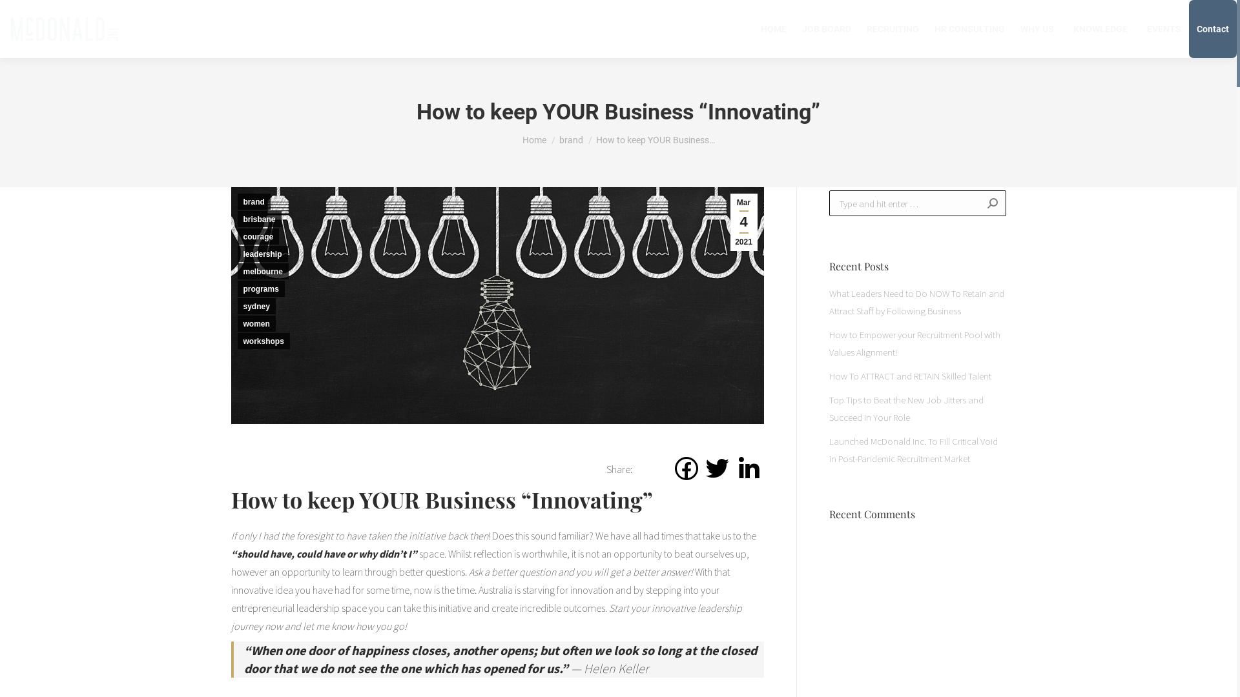 Image resolution: width=1240 pixels, height=697 pixels. Describe the element at coordinates (774, 29) in the screenshot. I see `HOME` at that location.